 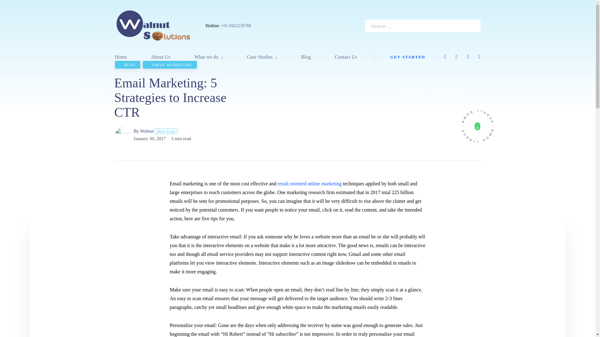 I want to click on Home, so click(x=121, y=57).